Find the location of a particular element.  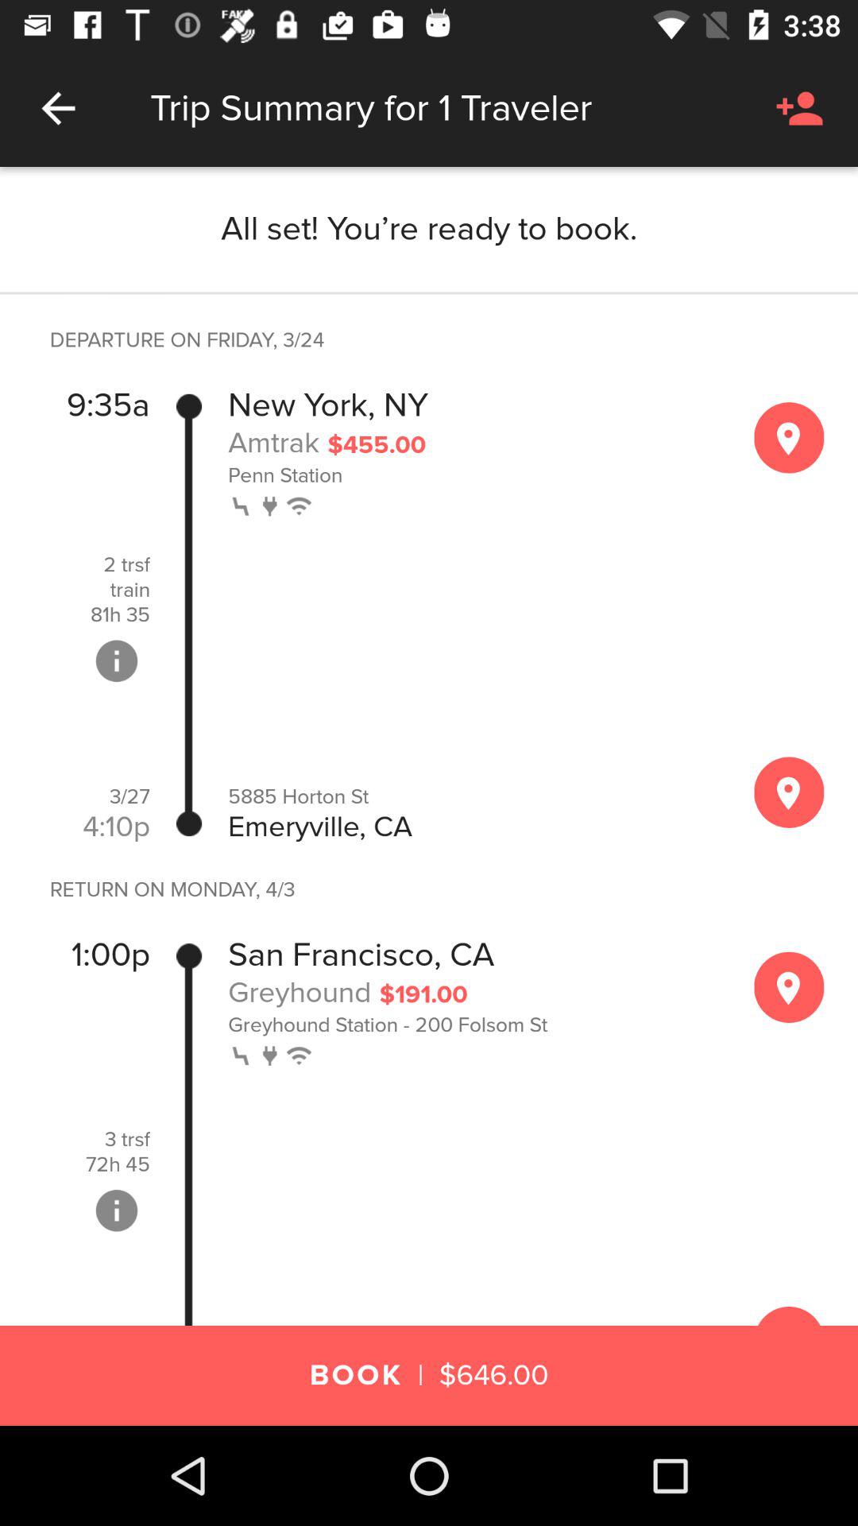

mark place on map is located at coordinates (789, 987).